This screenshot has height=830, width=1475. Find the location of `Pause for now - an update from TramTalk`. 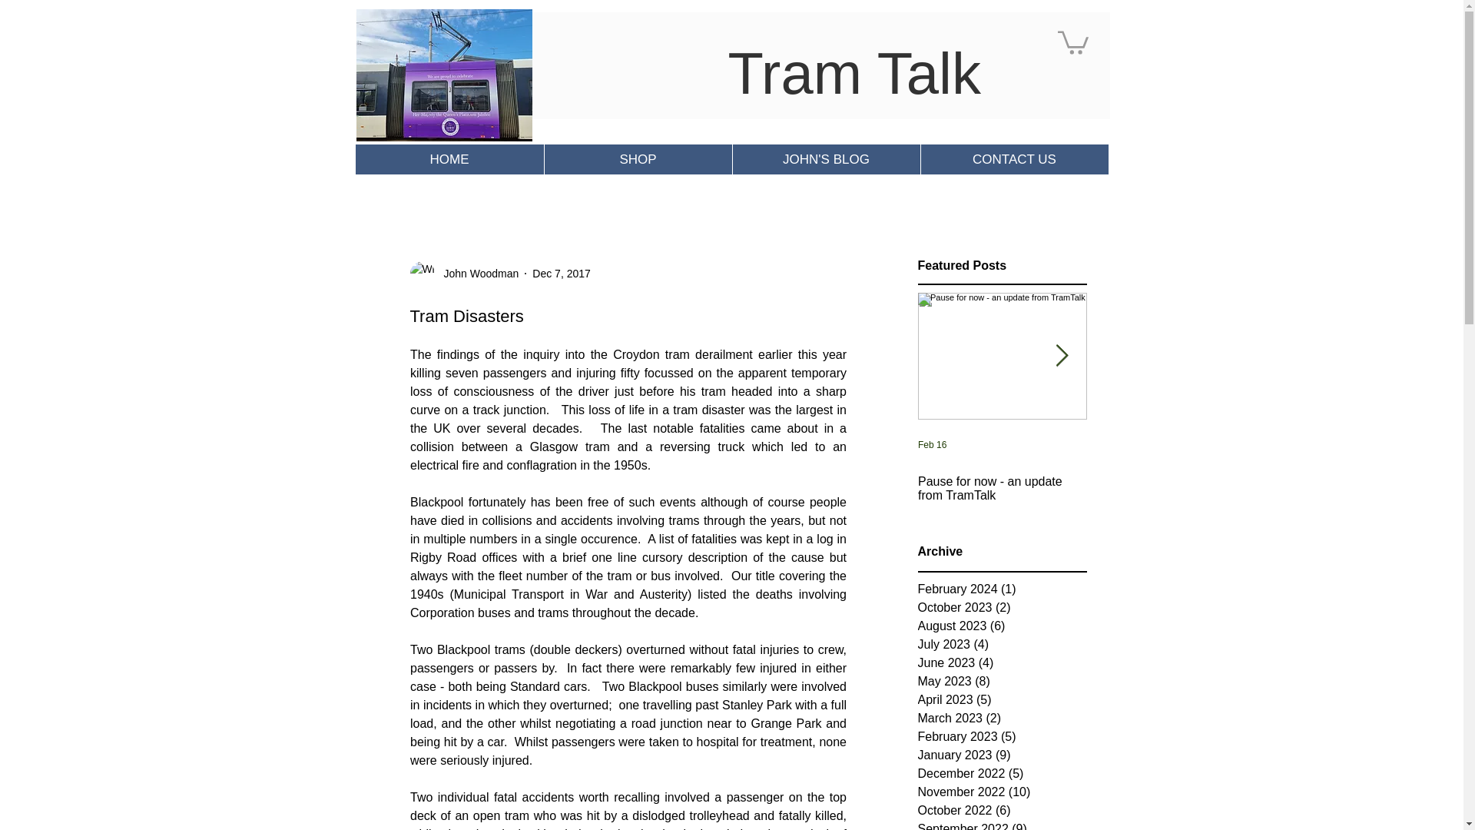

Pause for now - an update from TramTalk is located at coordinates (1002, 489).